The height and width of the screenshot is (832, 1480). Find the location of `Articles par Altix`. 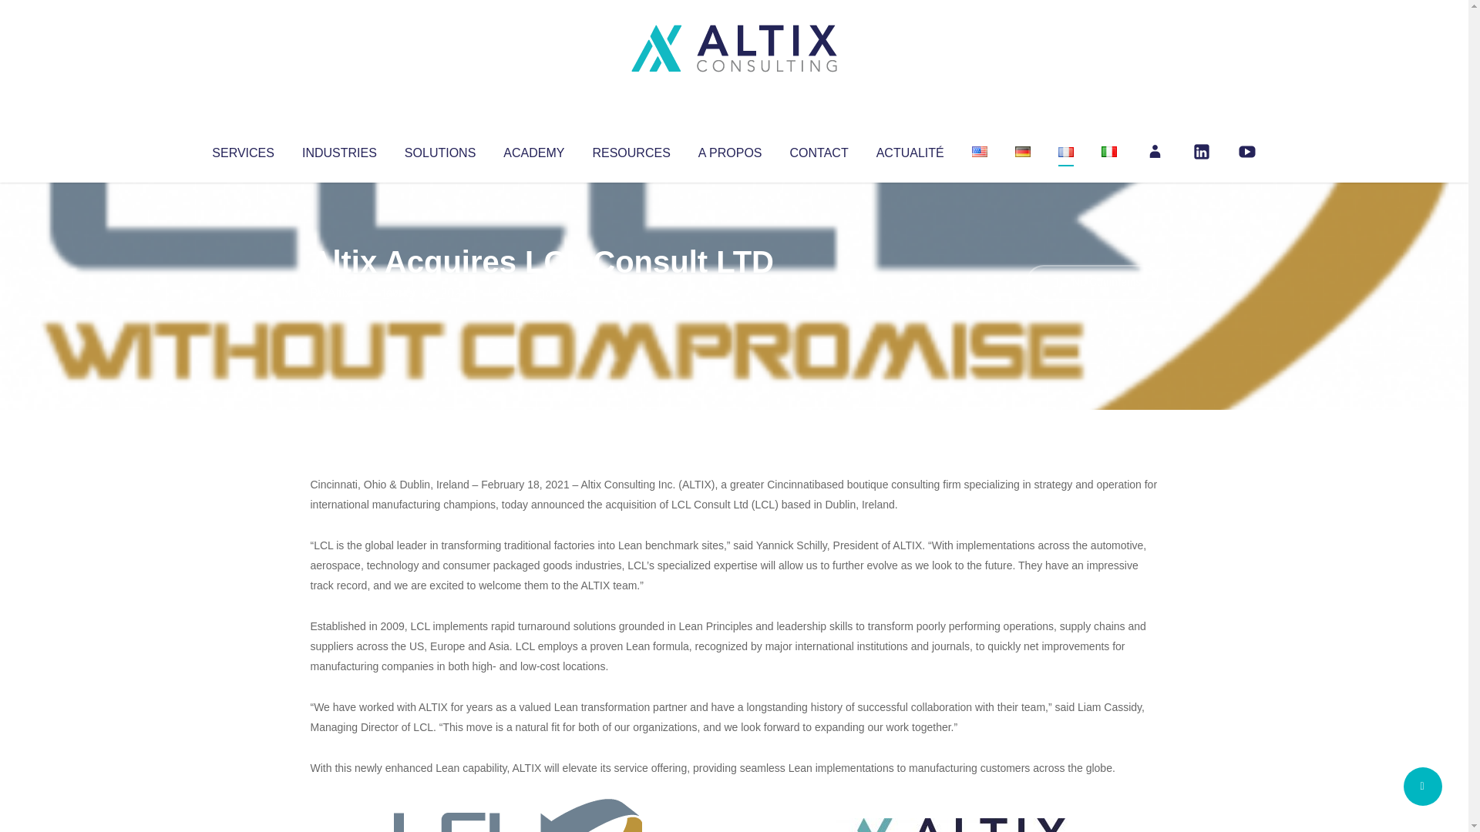

Articles par Altix is located at coordinates (339, 293).